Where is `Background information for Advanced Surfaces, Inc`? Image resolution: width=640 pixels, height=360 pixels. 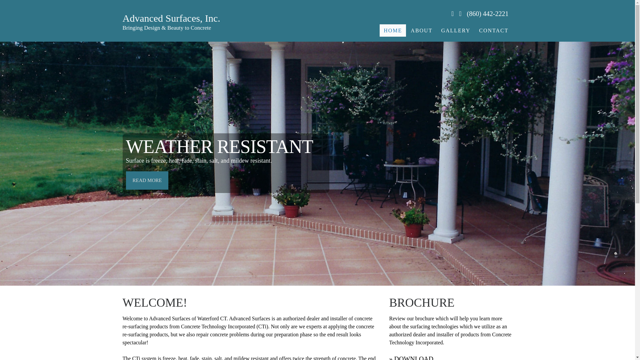
Background information for Advanced Surfaces, Inc is located at coordinates (421, 31).